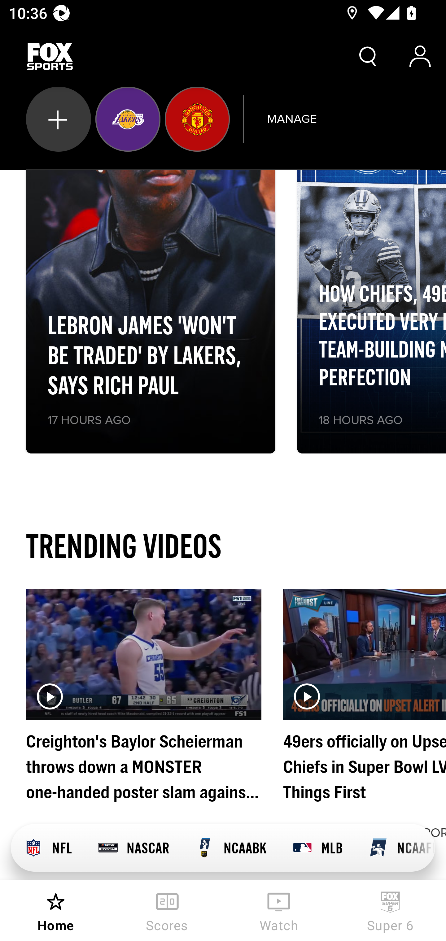  I want to click on Search, so click(368, 56).